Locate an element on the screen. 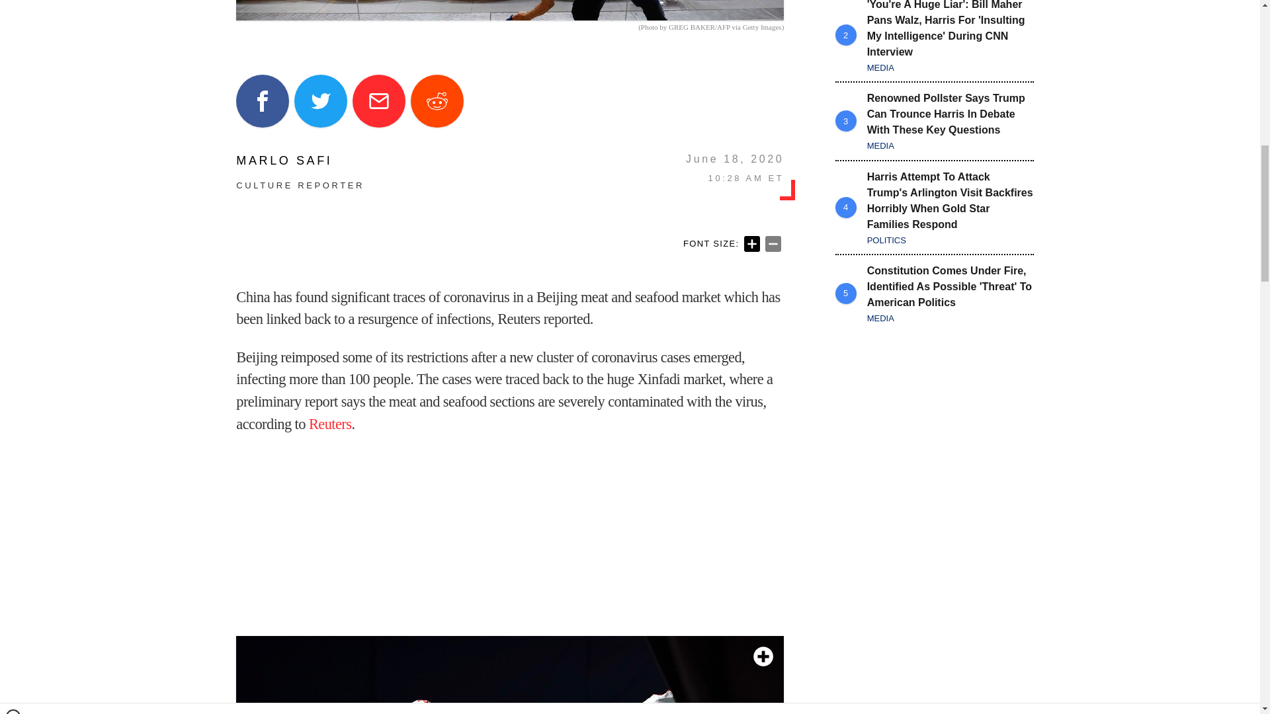  Close window is located at coordinates (13, 5).